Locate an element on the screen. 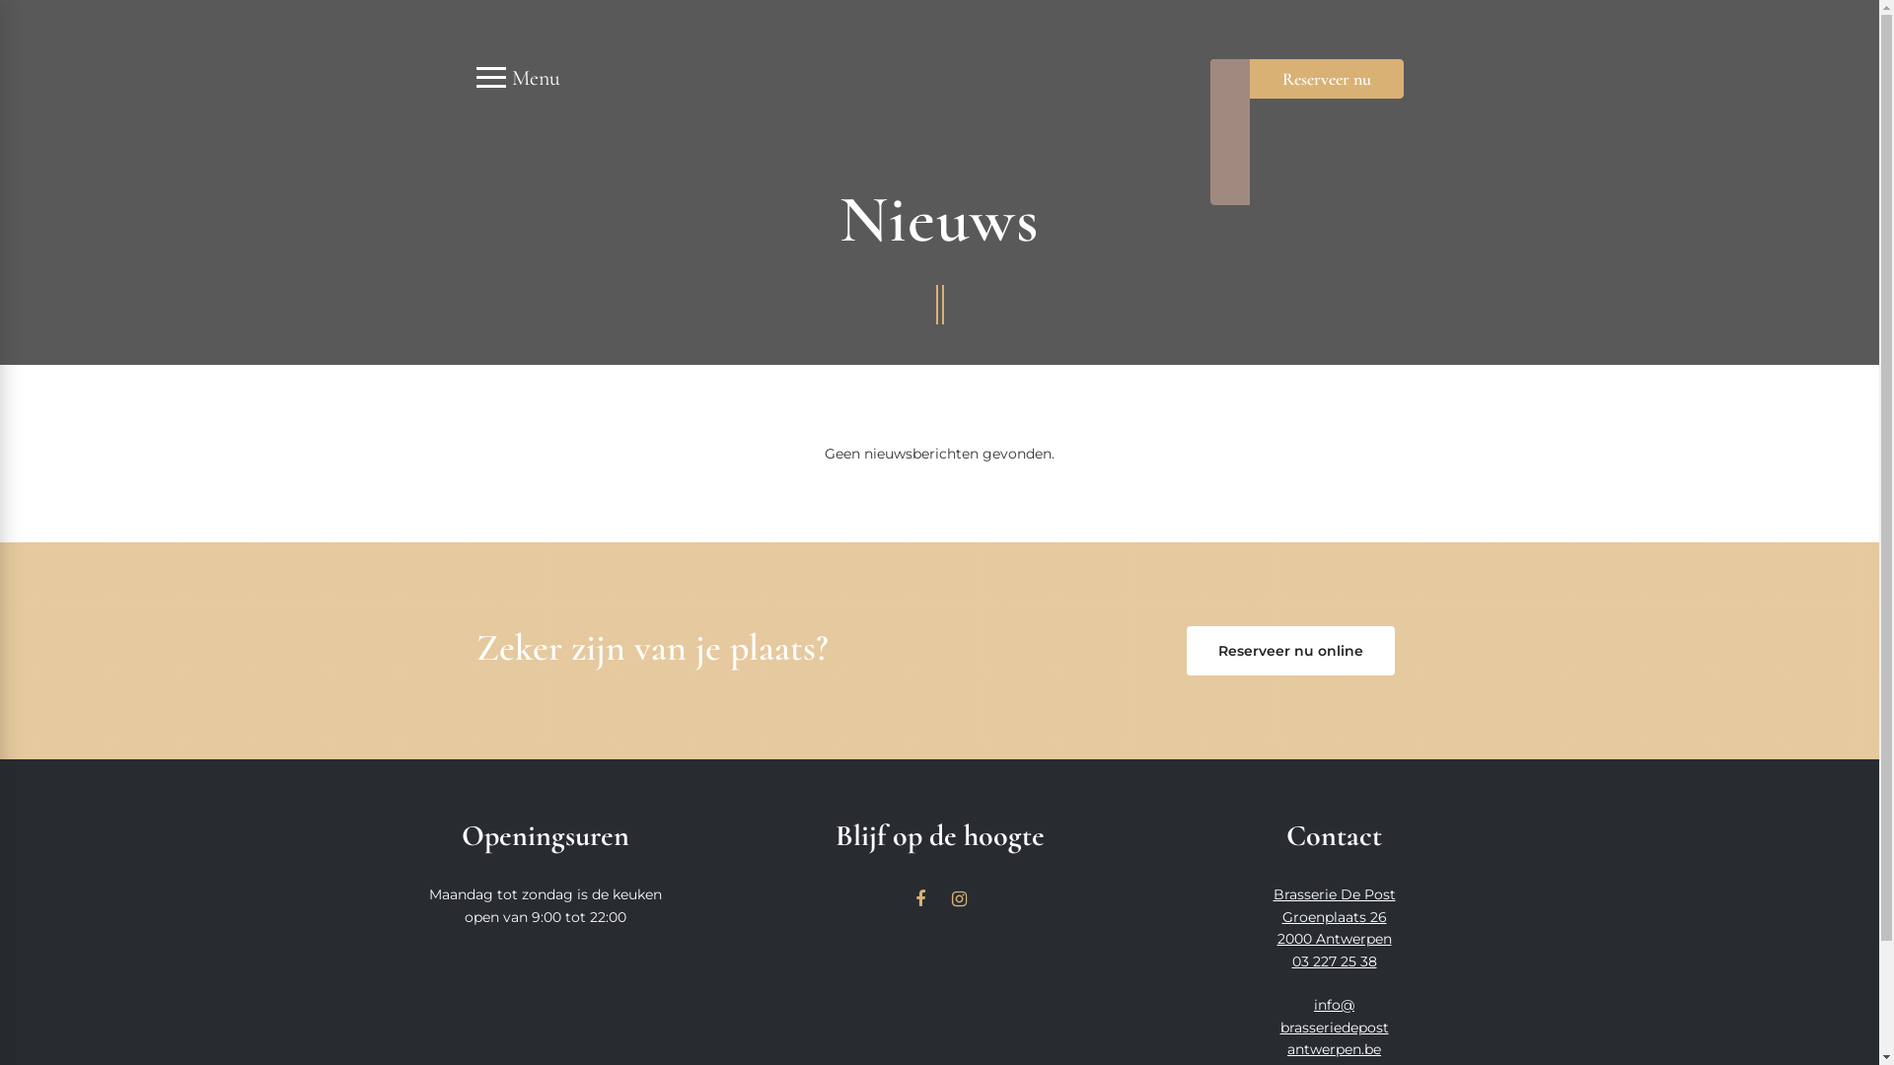  Brasserie De Post
Groenplaats 26
2000 Antwerpen is located at coordinates (1334, 917).